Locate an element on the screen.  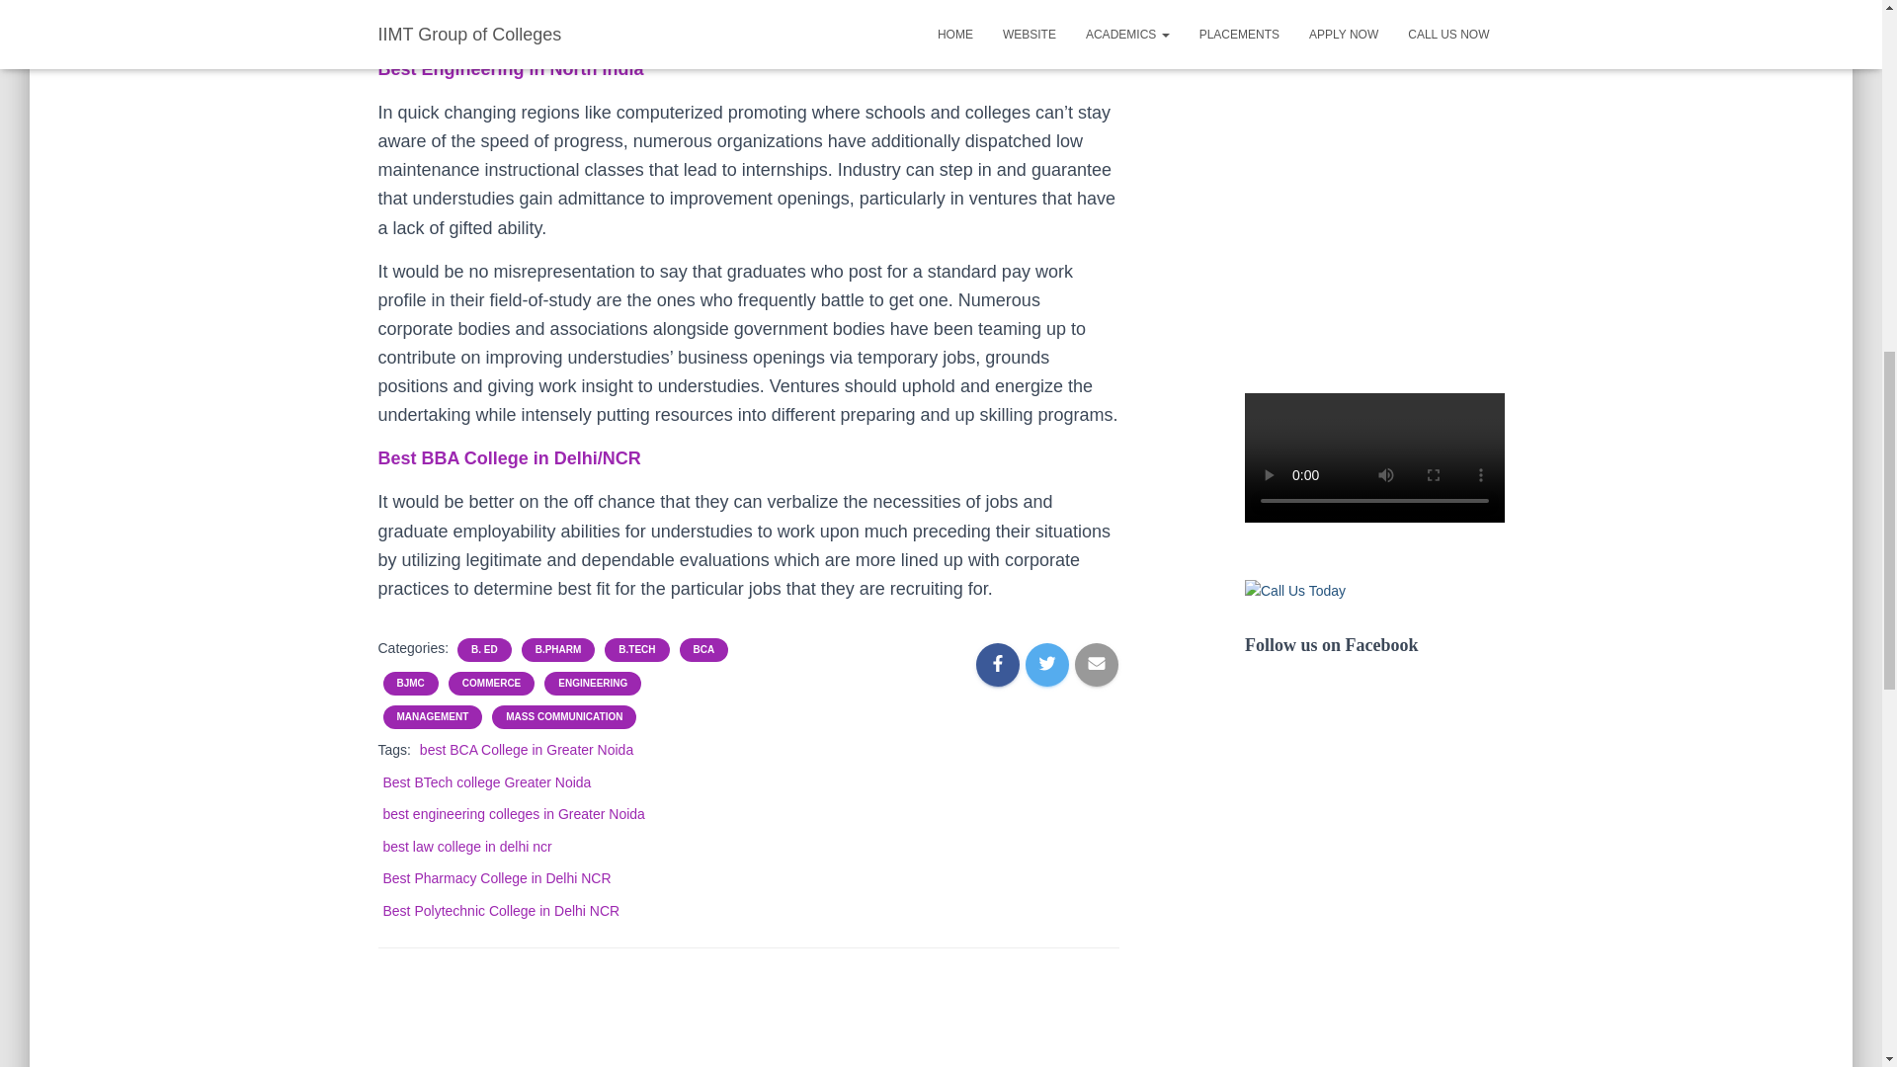
ENGINEERING is located at coordinates (593, 683).